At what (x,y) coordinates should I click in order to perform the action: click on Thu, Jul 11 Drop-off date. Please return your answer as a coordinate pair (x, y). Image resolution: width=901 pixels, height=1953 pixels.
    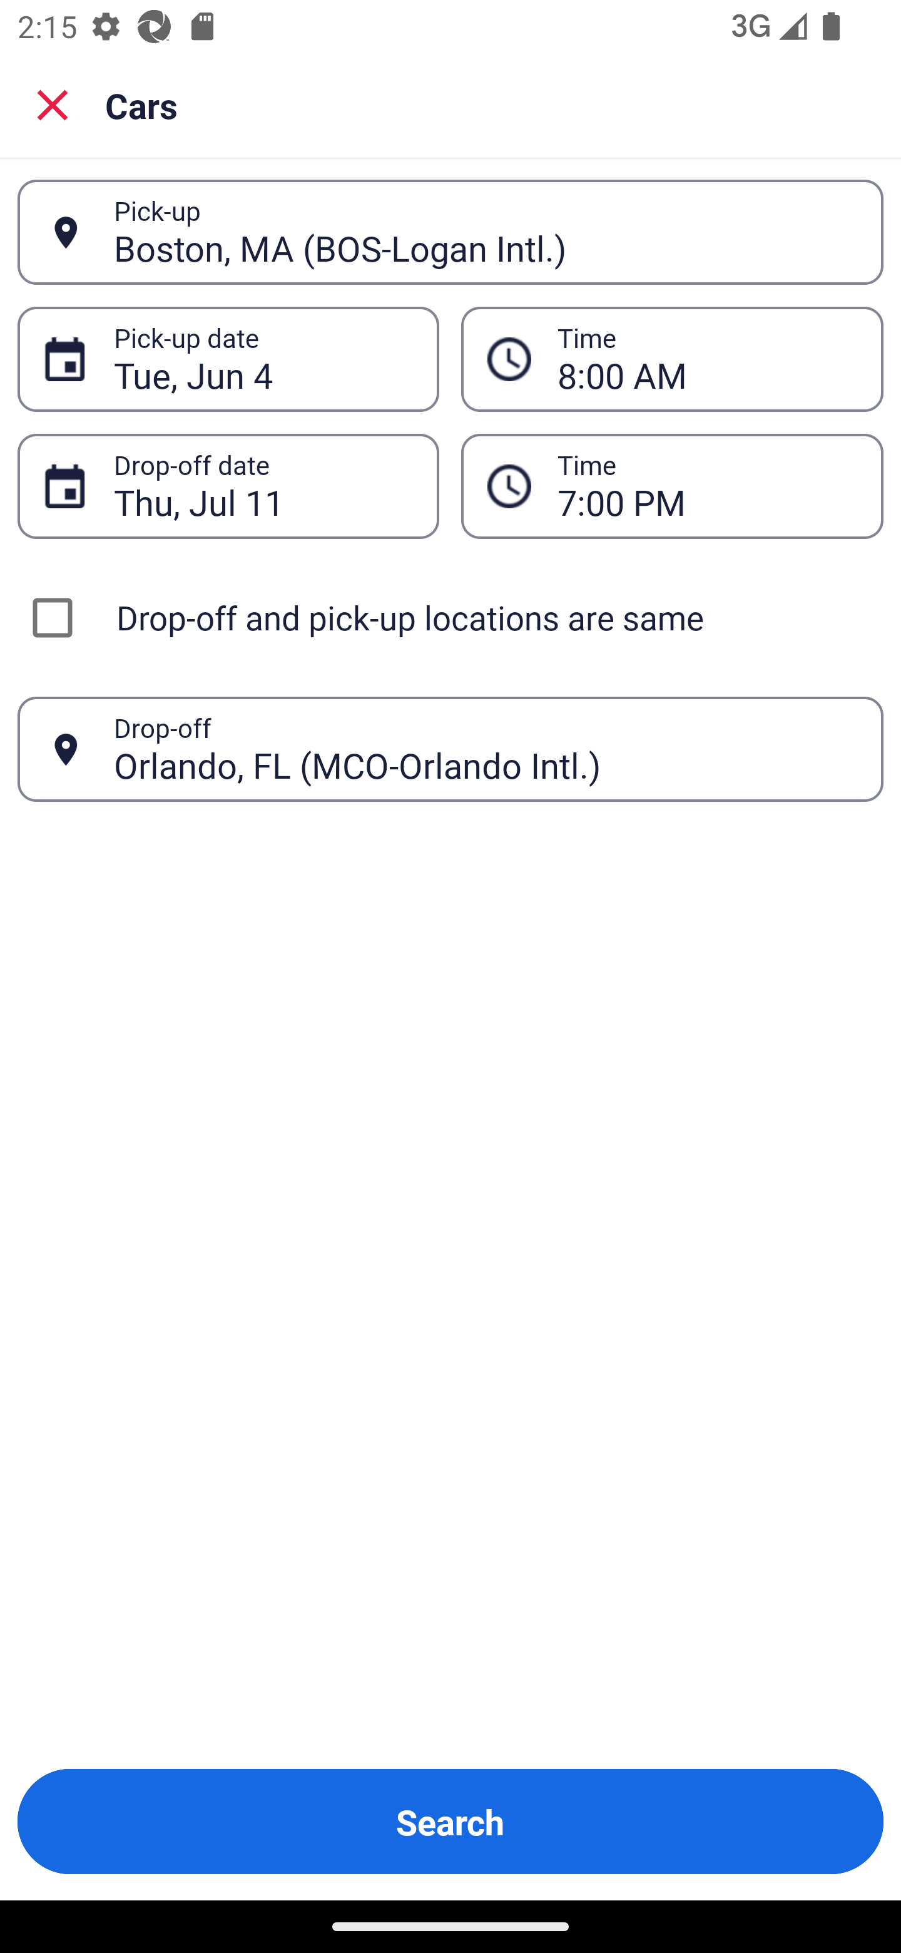
    Looking at the image, I should click on (228, 486).